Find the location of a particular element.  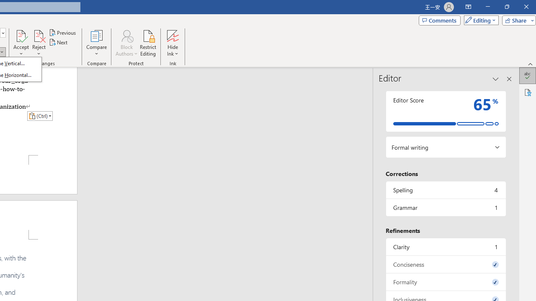

Conciseness, 0 issues. Press space or enter to review items. is located at coordinates (446, 264).